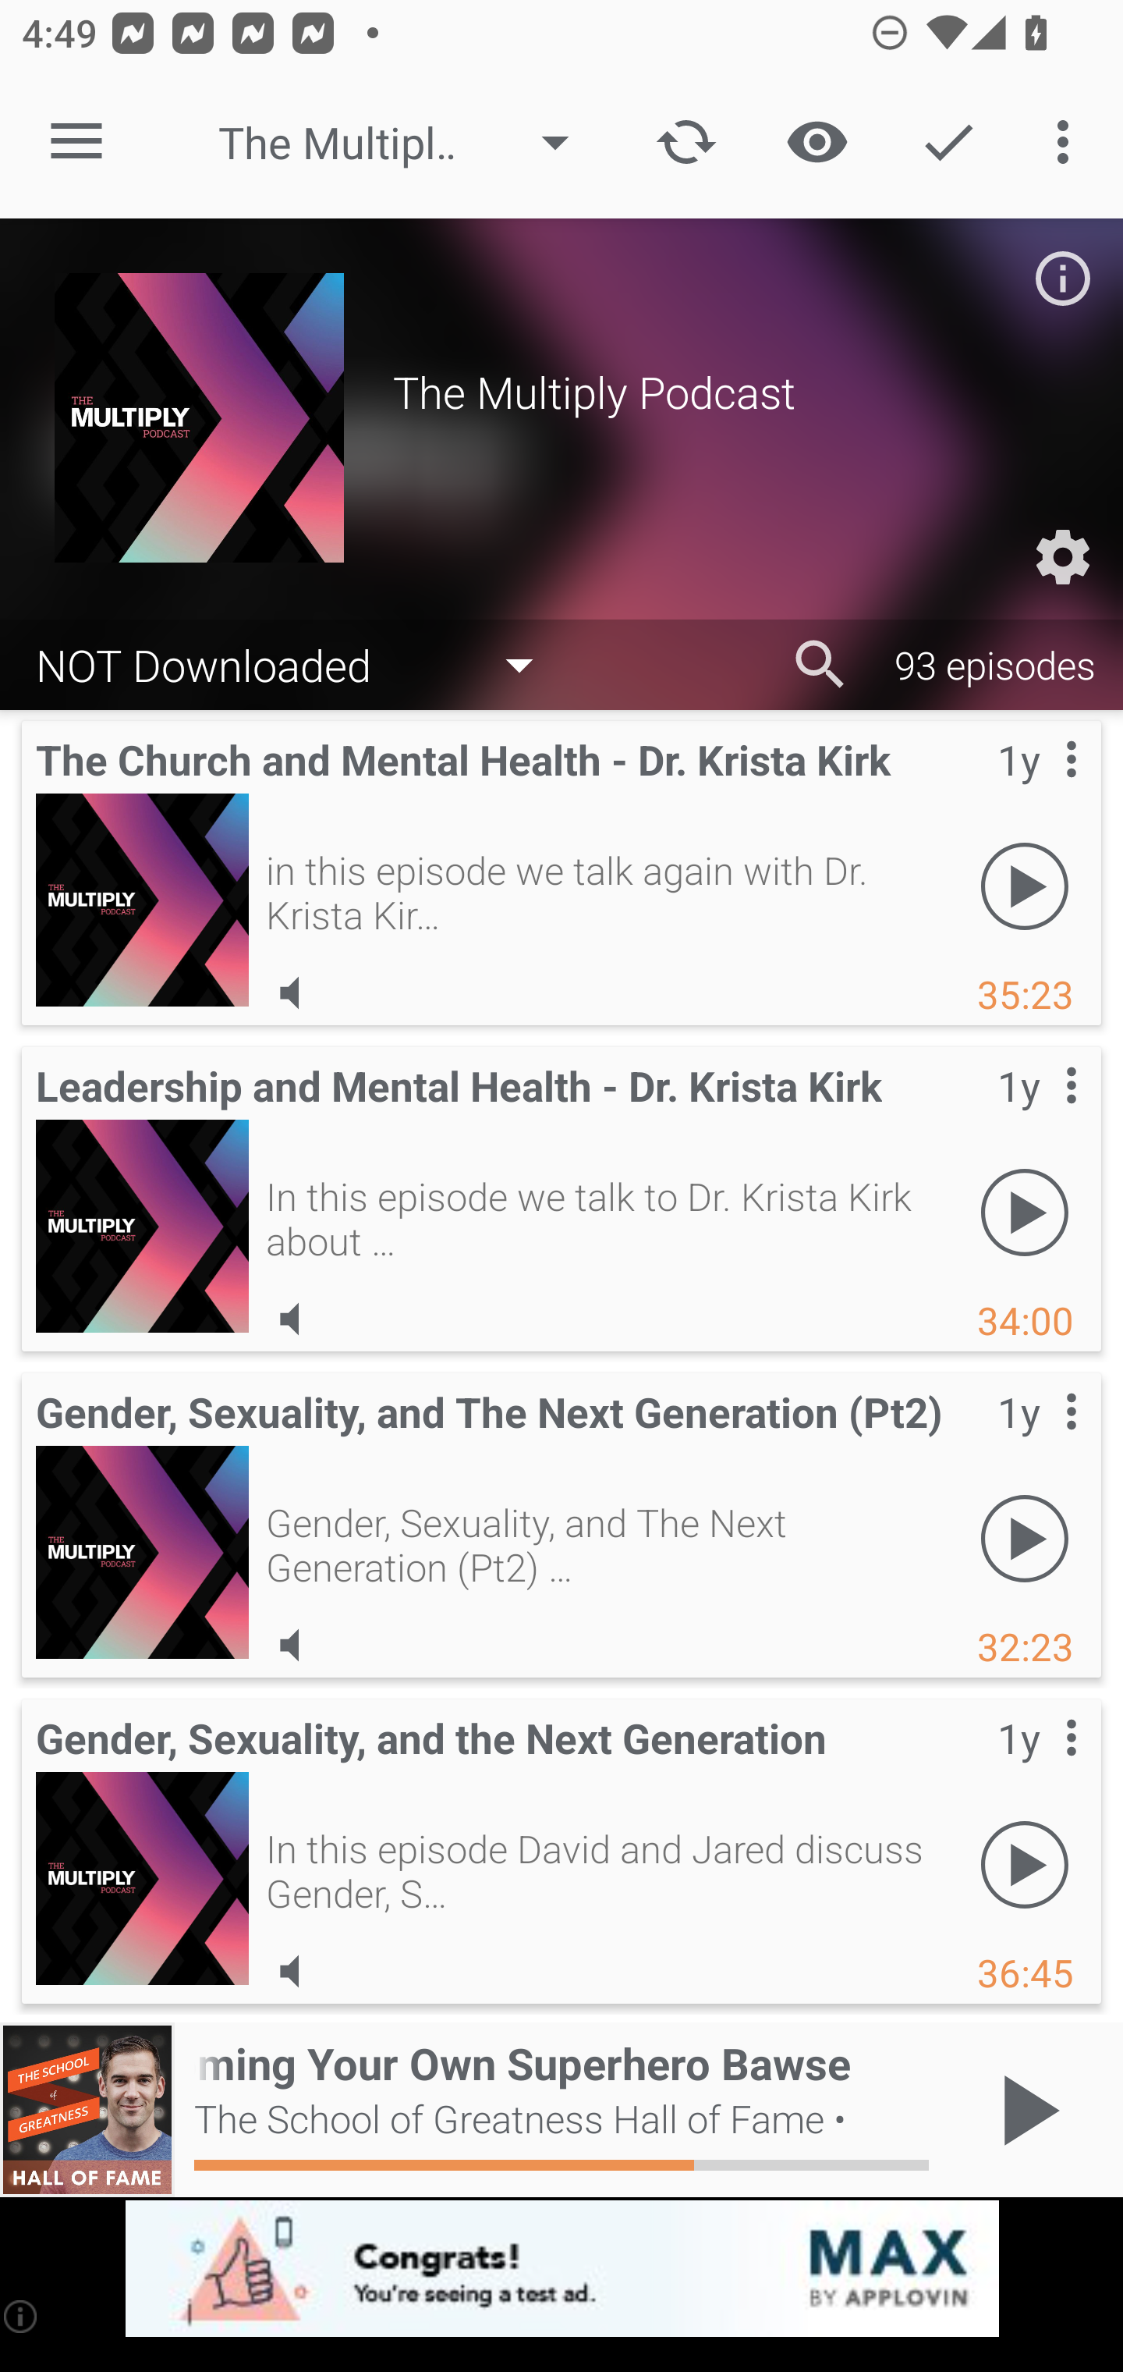  I want to click on Contextual menu, so click(1037, 1769).